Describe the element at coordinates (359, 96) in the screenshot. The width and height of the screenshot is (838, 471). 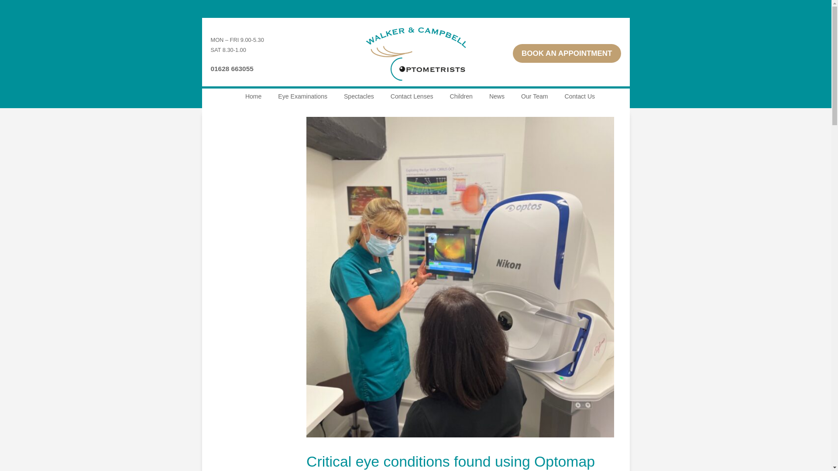
I see `Spectacles` at that location.